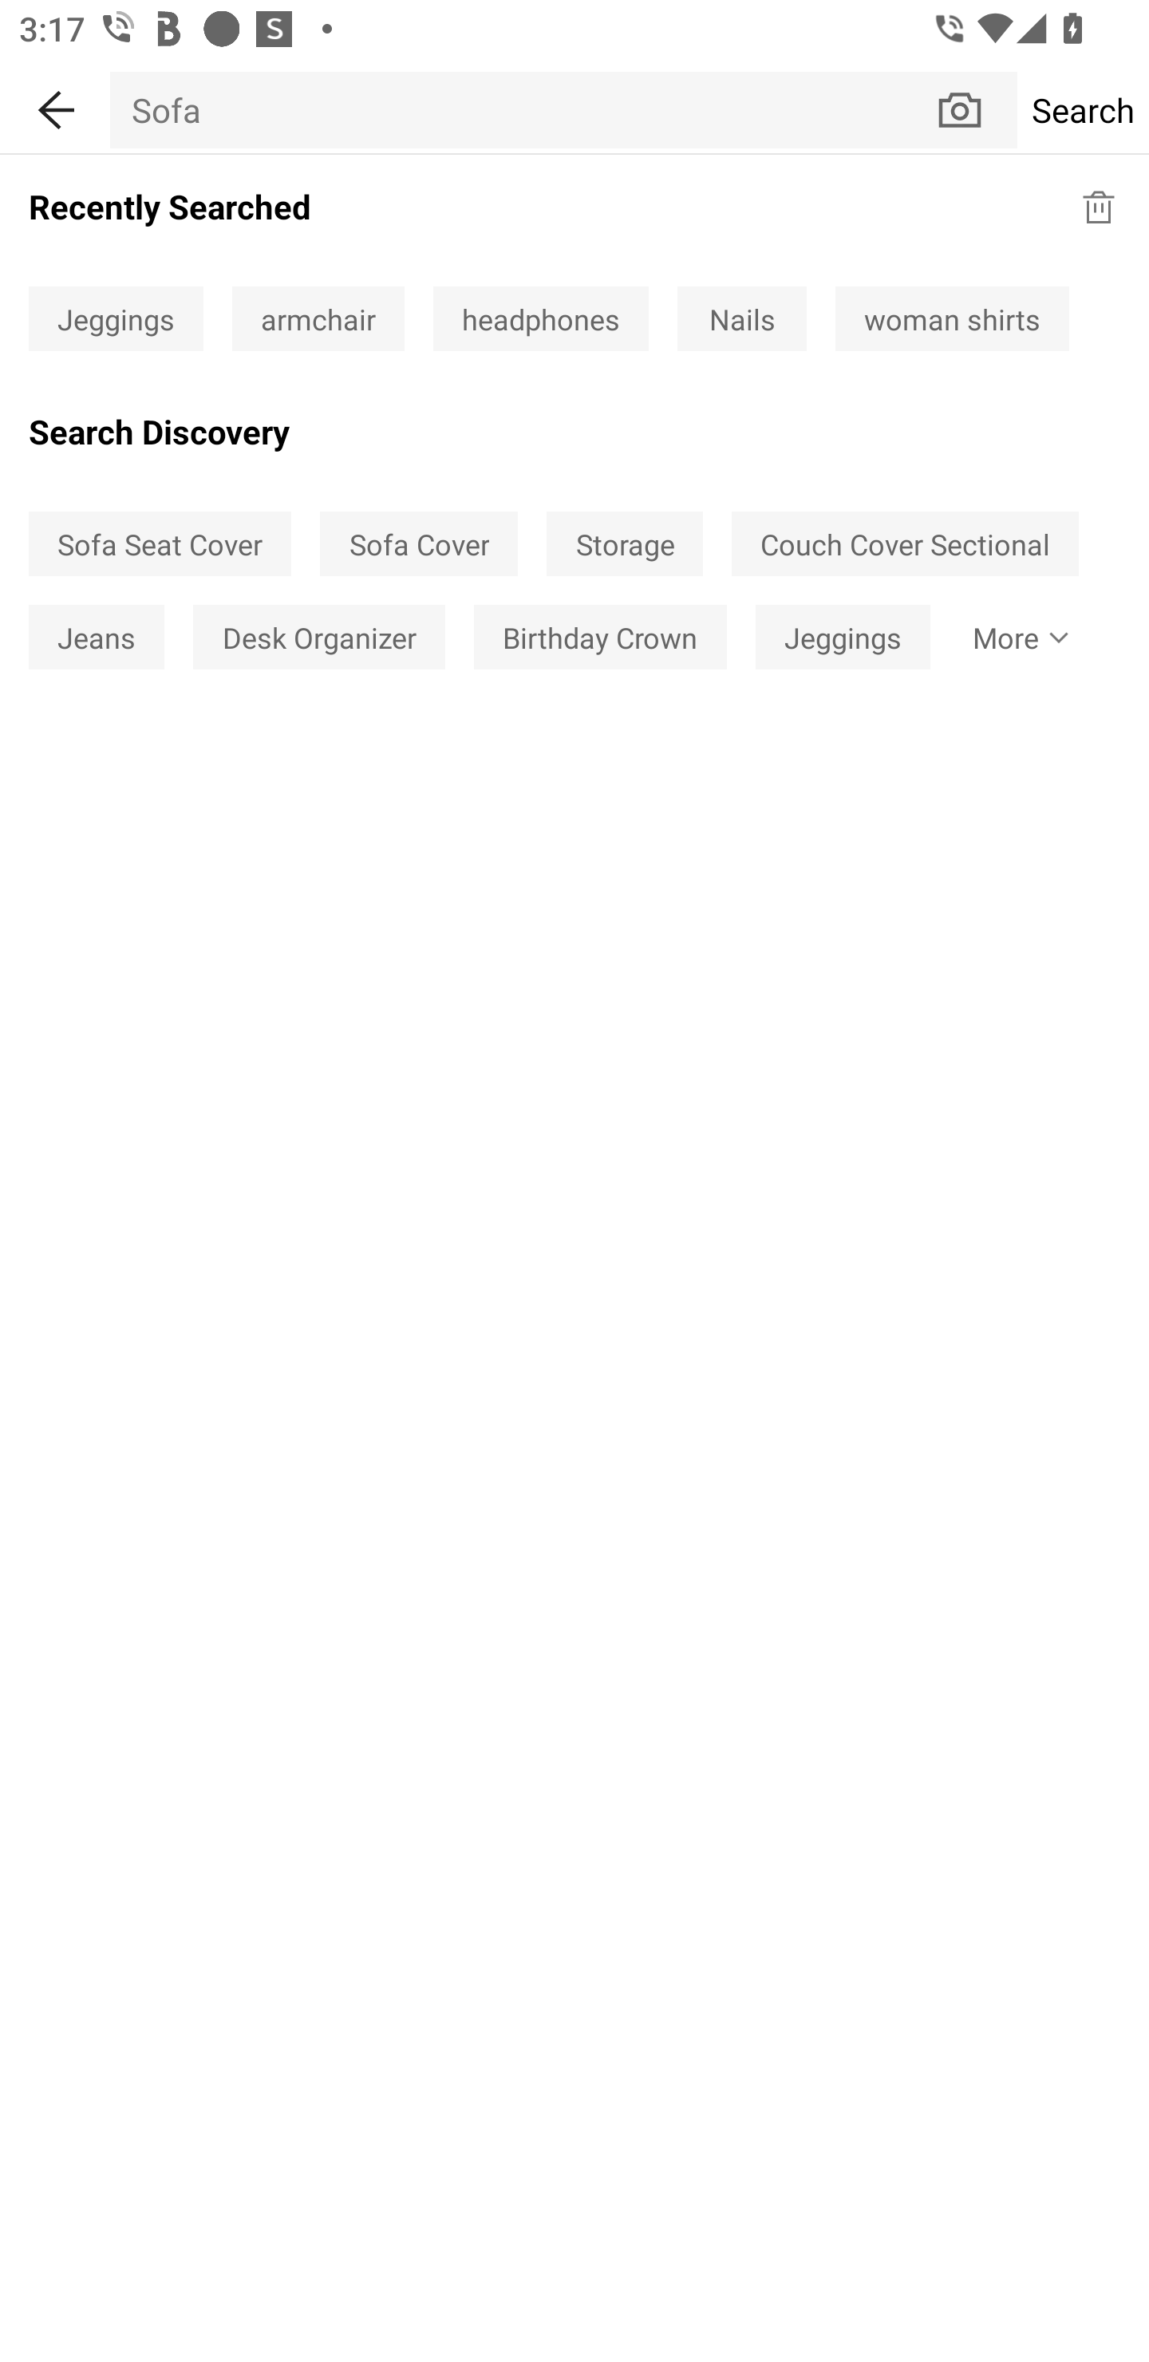  I want to click on Birthday Crown, so click(600, 636).